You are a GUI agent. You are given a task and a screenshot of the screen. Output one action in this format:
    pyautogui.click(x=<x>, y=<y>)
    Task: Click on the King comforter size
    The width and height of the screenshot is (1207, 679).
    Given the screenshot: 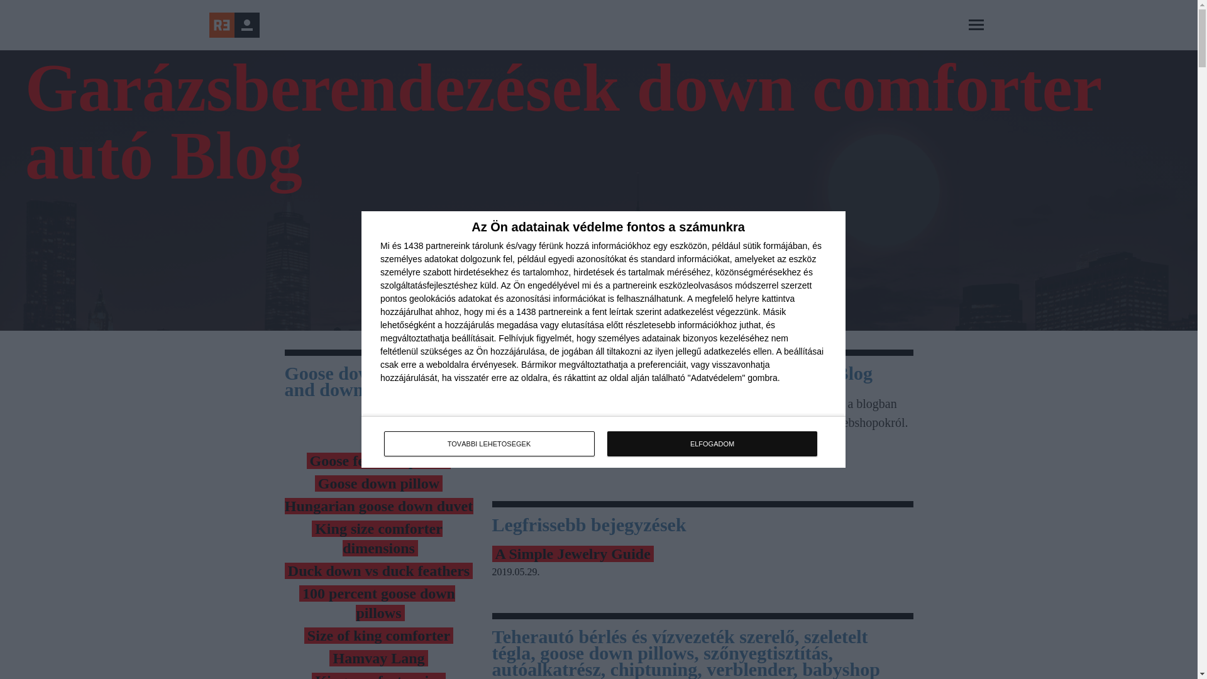 What is the action you would take?
    pyautogui.click(x=378, y=676)
    